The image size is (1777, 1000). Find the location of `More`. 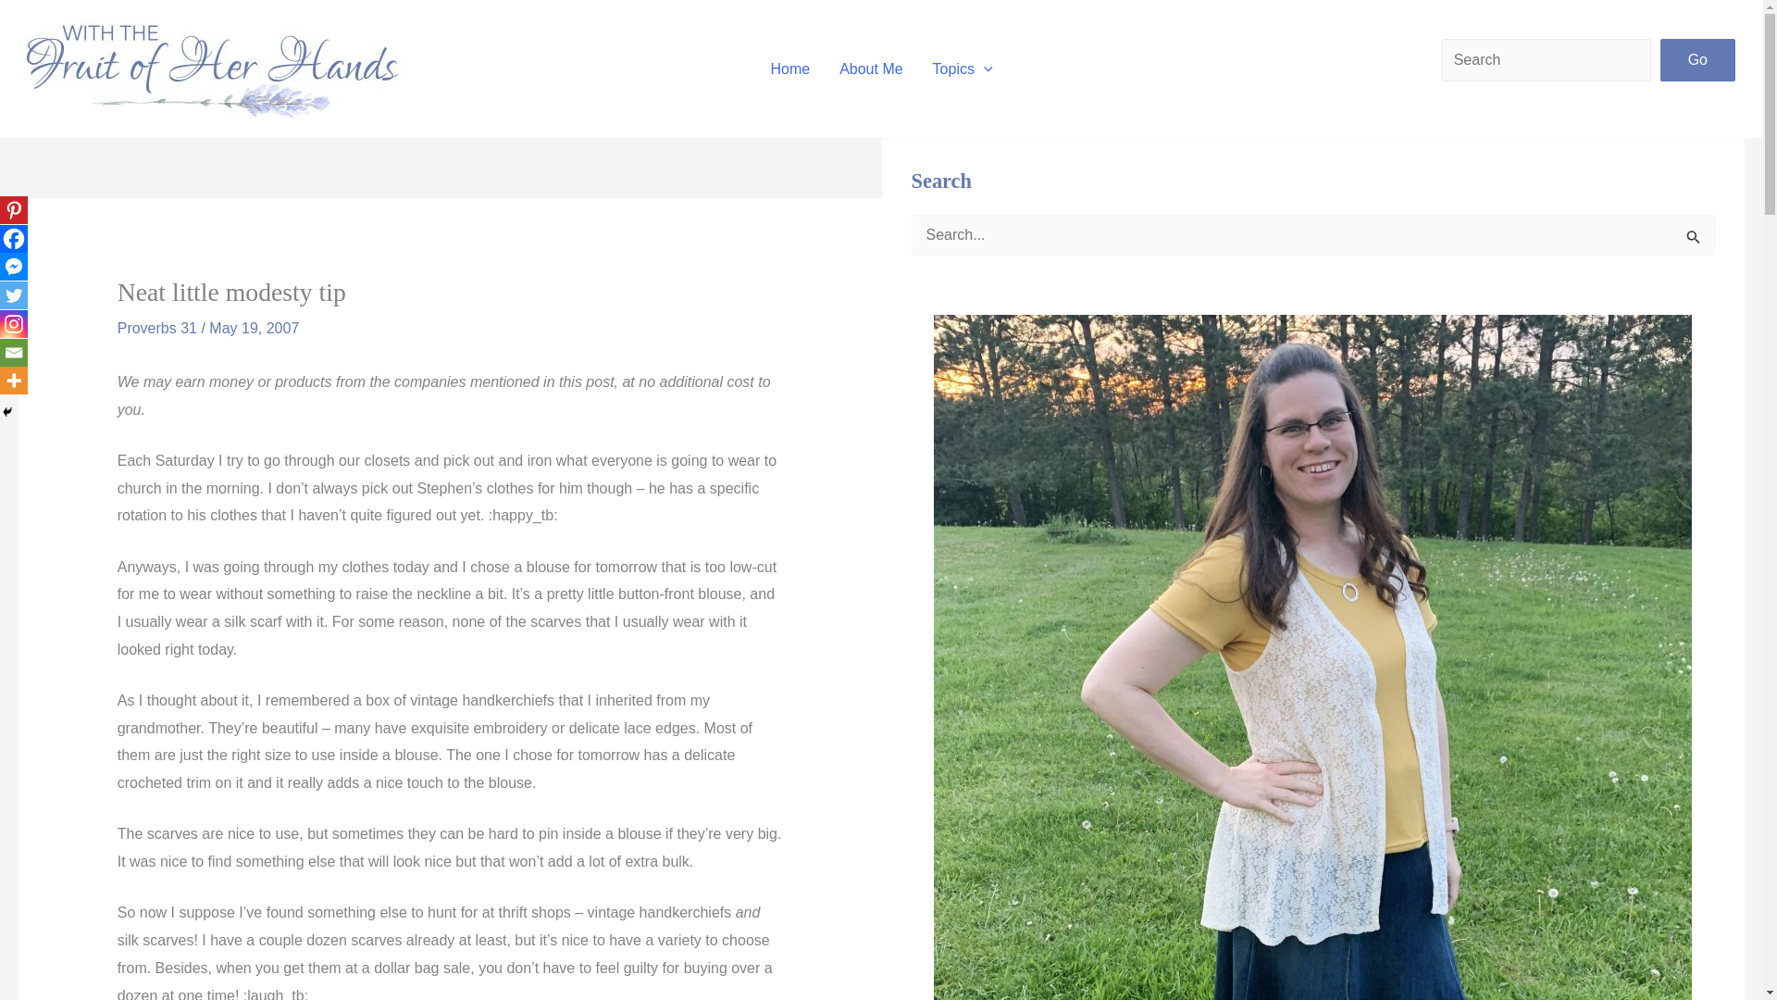

More is located at coordinates (14, 380).